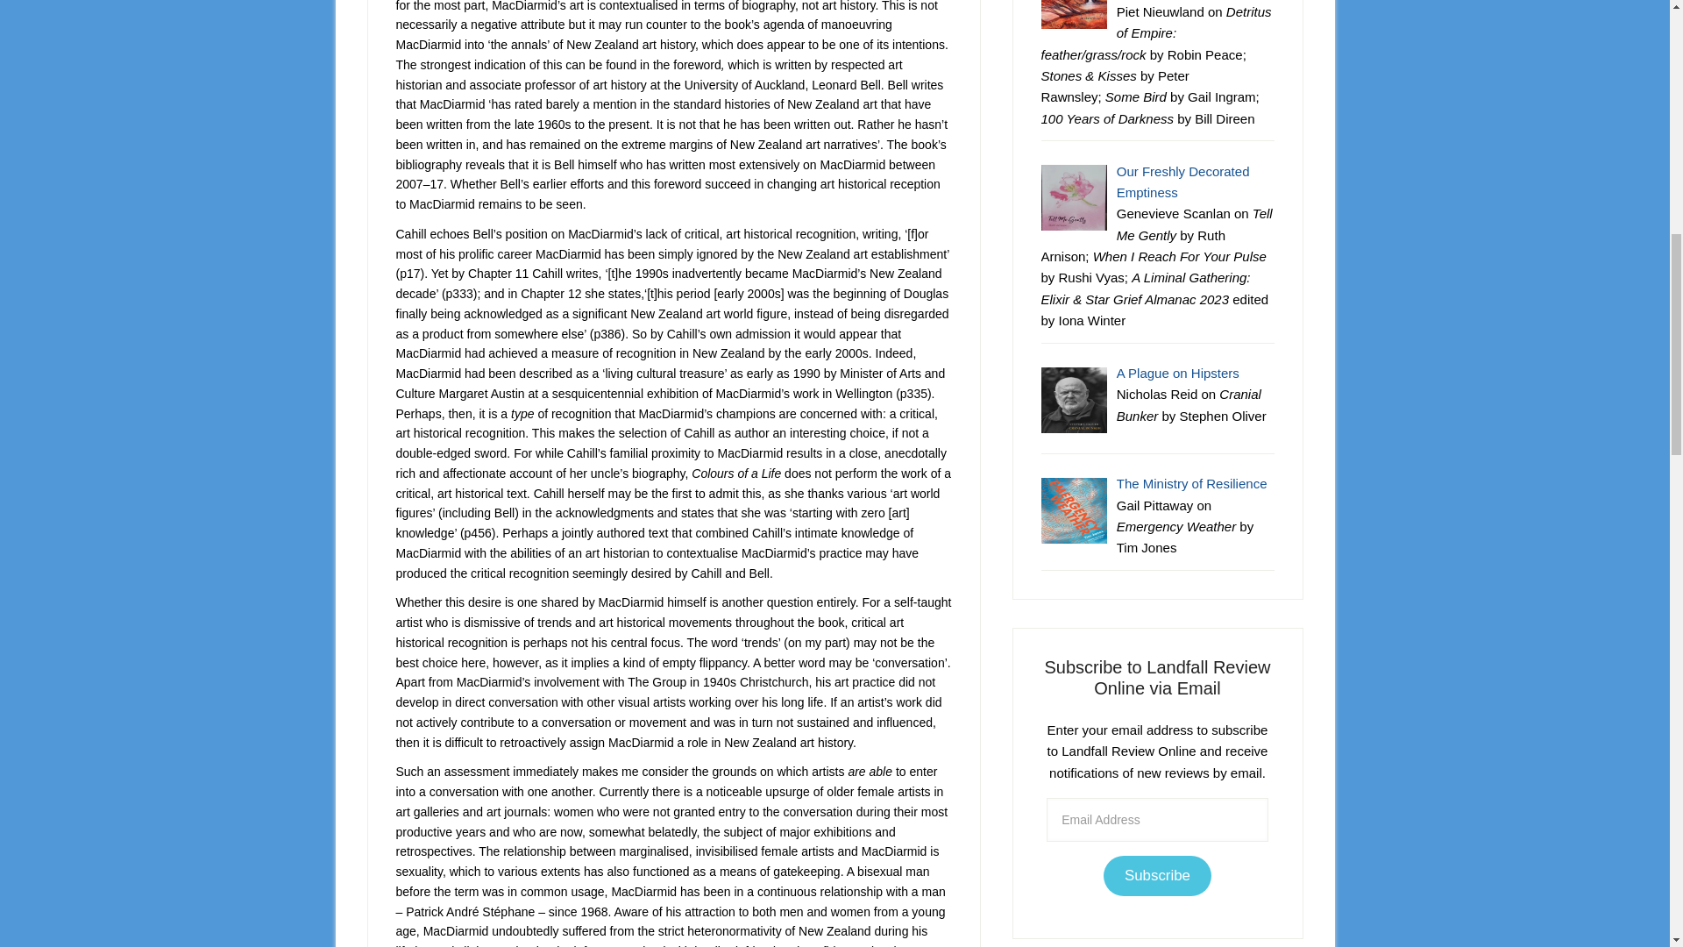  I want to click on Subscribe, so click(1157, 876).